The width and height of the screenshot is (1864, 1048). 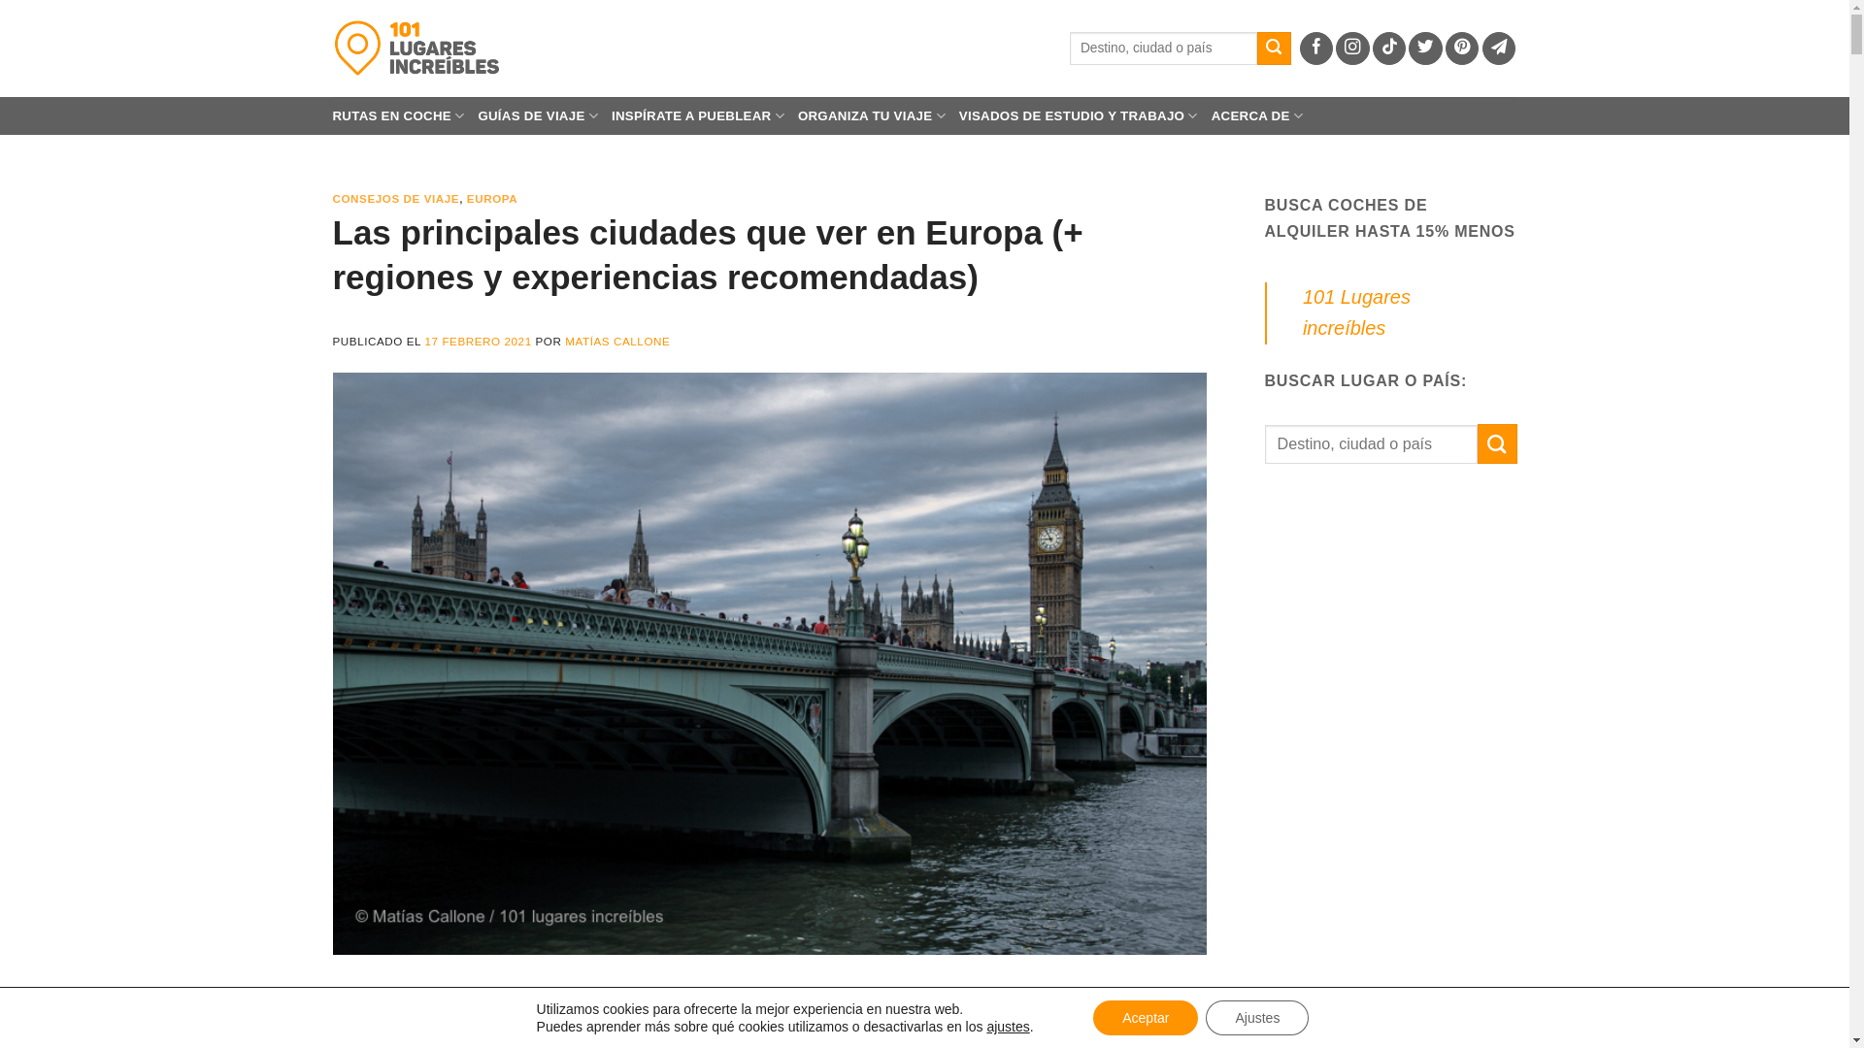 I want to click on ORGANIZA TU VIAJE, so click(x=872, y=116).